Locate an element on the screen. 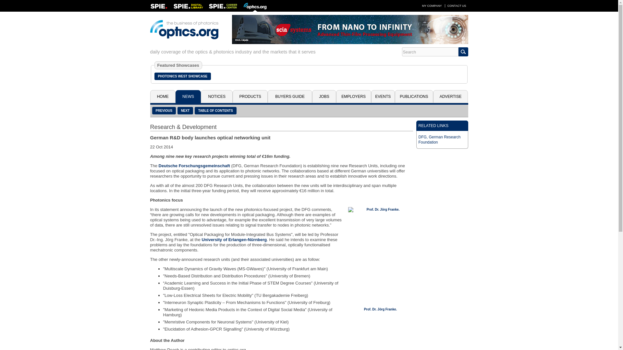 Image resolution: width=623 pixels, height=350 pixels. NEWS is located at coordinates (188, 96).